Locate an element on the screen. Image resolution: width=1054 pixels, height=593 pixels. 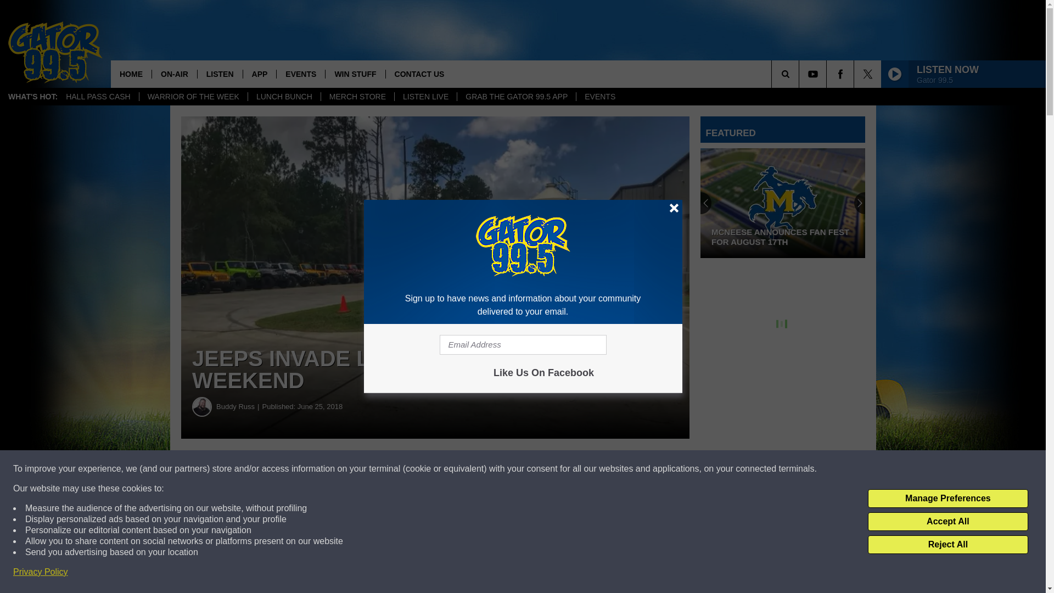
Reject All is located at coordinates (948, 545).